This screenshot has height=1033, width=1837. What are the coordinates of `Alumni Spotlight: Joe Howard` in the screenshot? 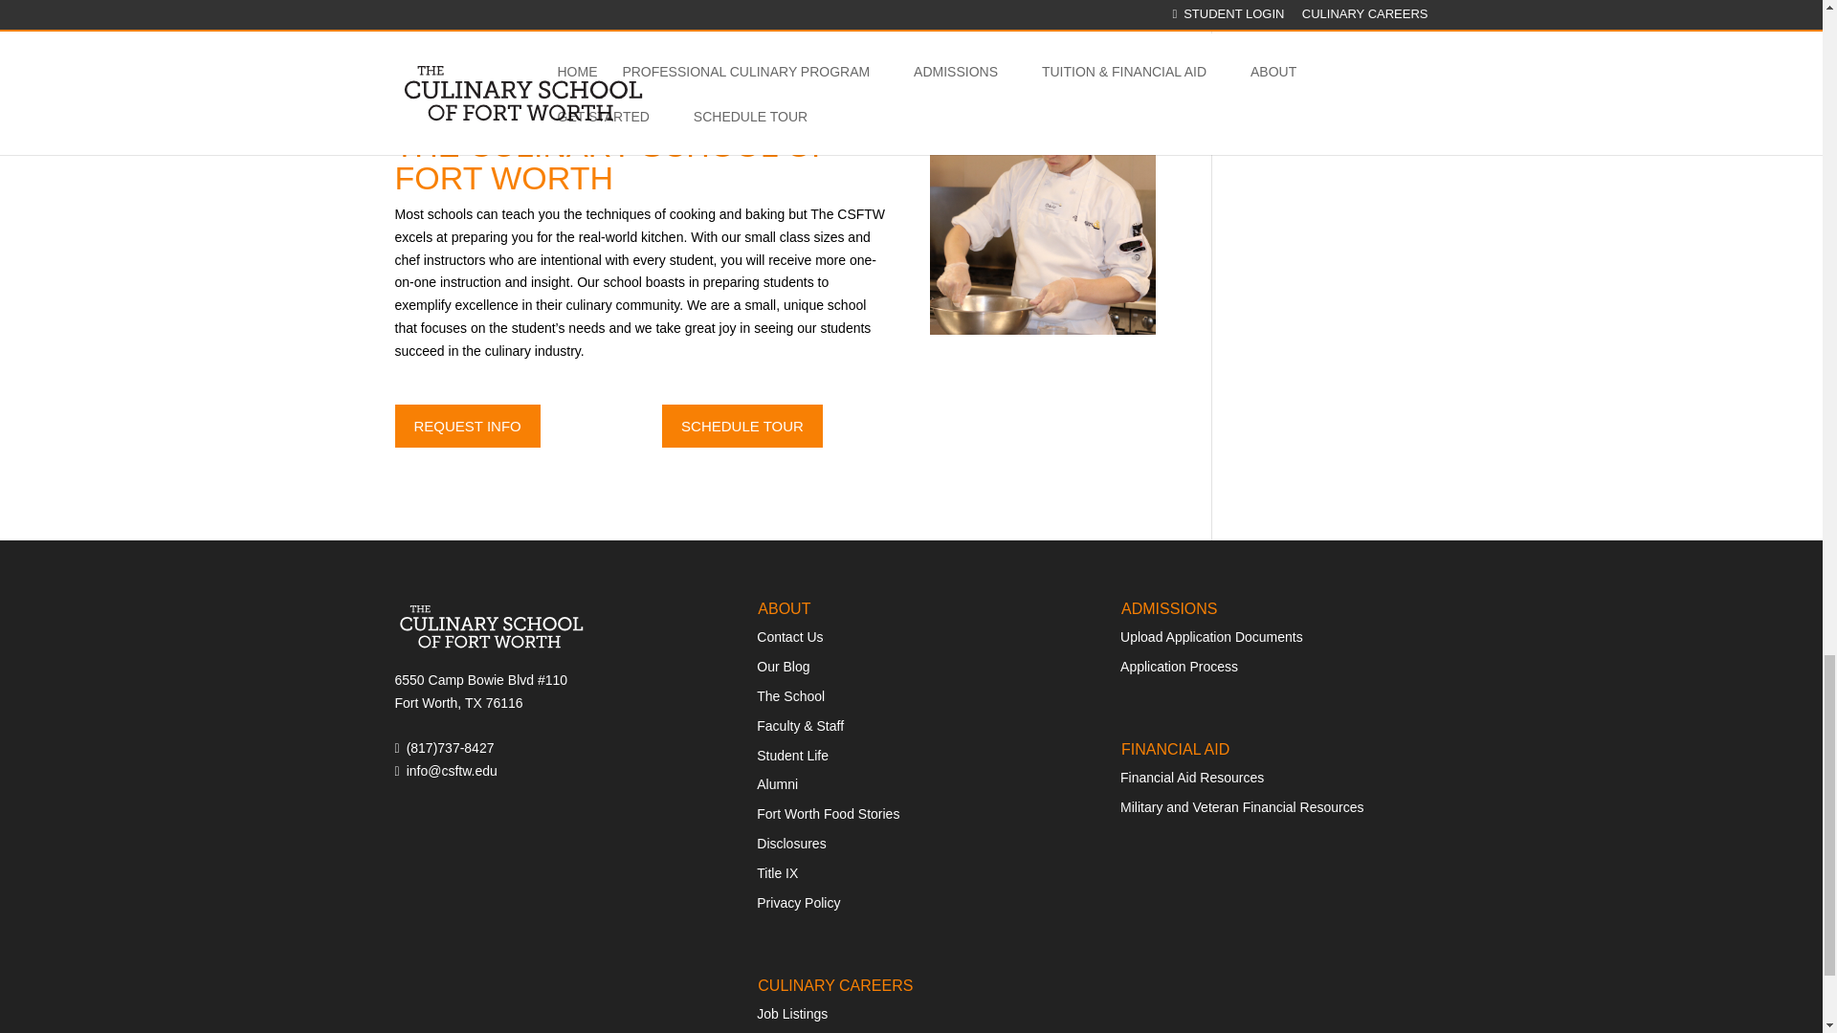 It's located at (1042, 209).